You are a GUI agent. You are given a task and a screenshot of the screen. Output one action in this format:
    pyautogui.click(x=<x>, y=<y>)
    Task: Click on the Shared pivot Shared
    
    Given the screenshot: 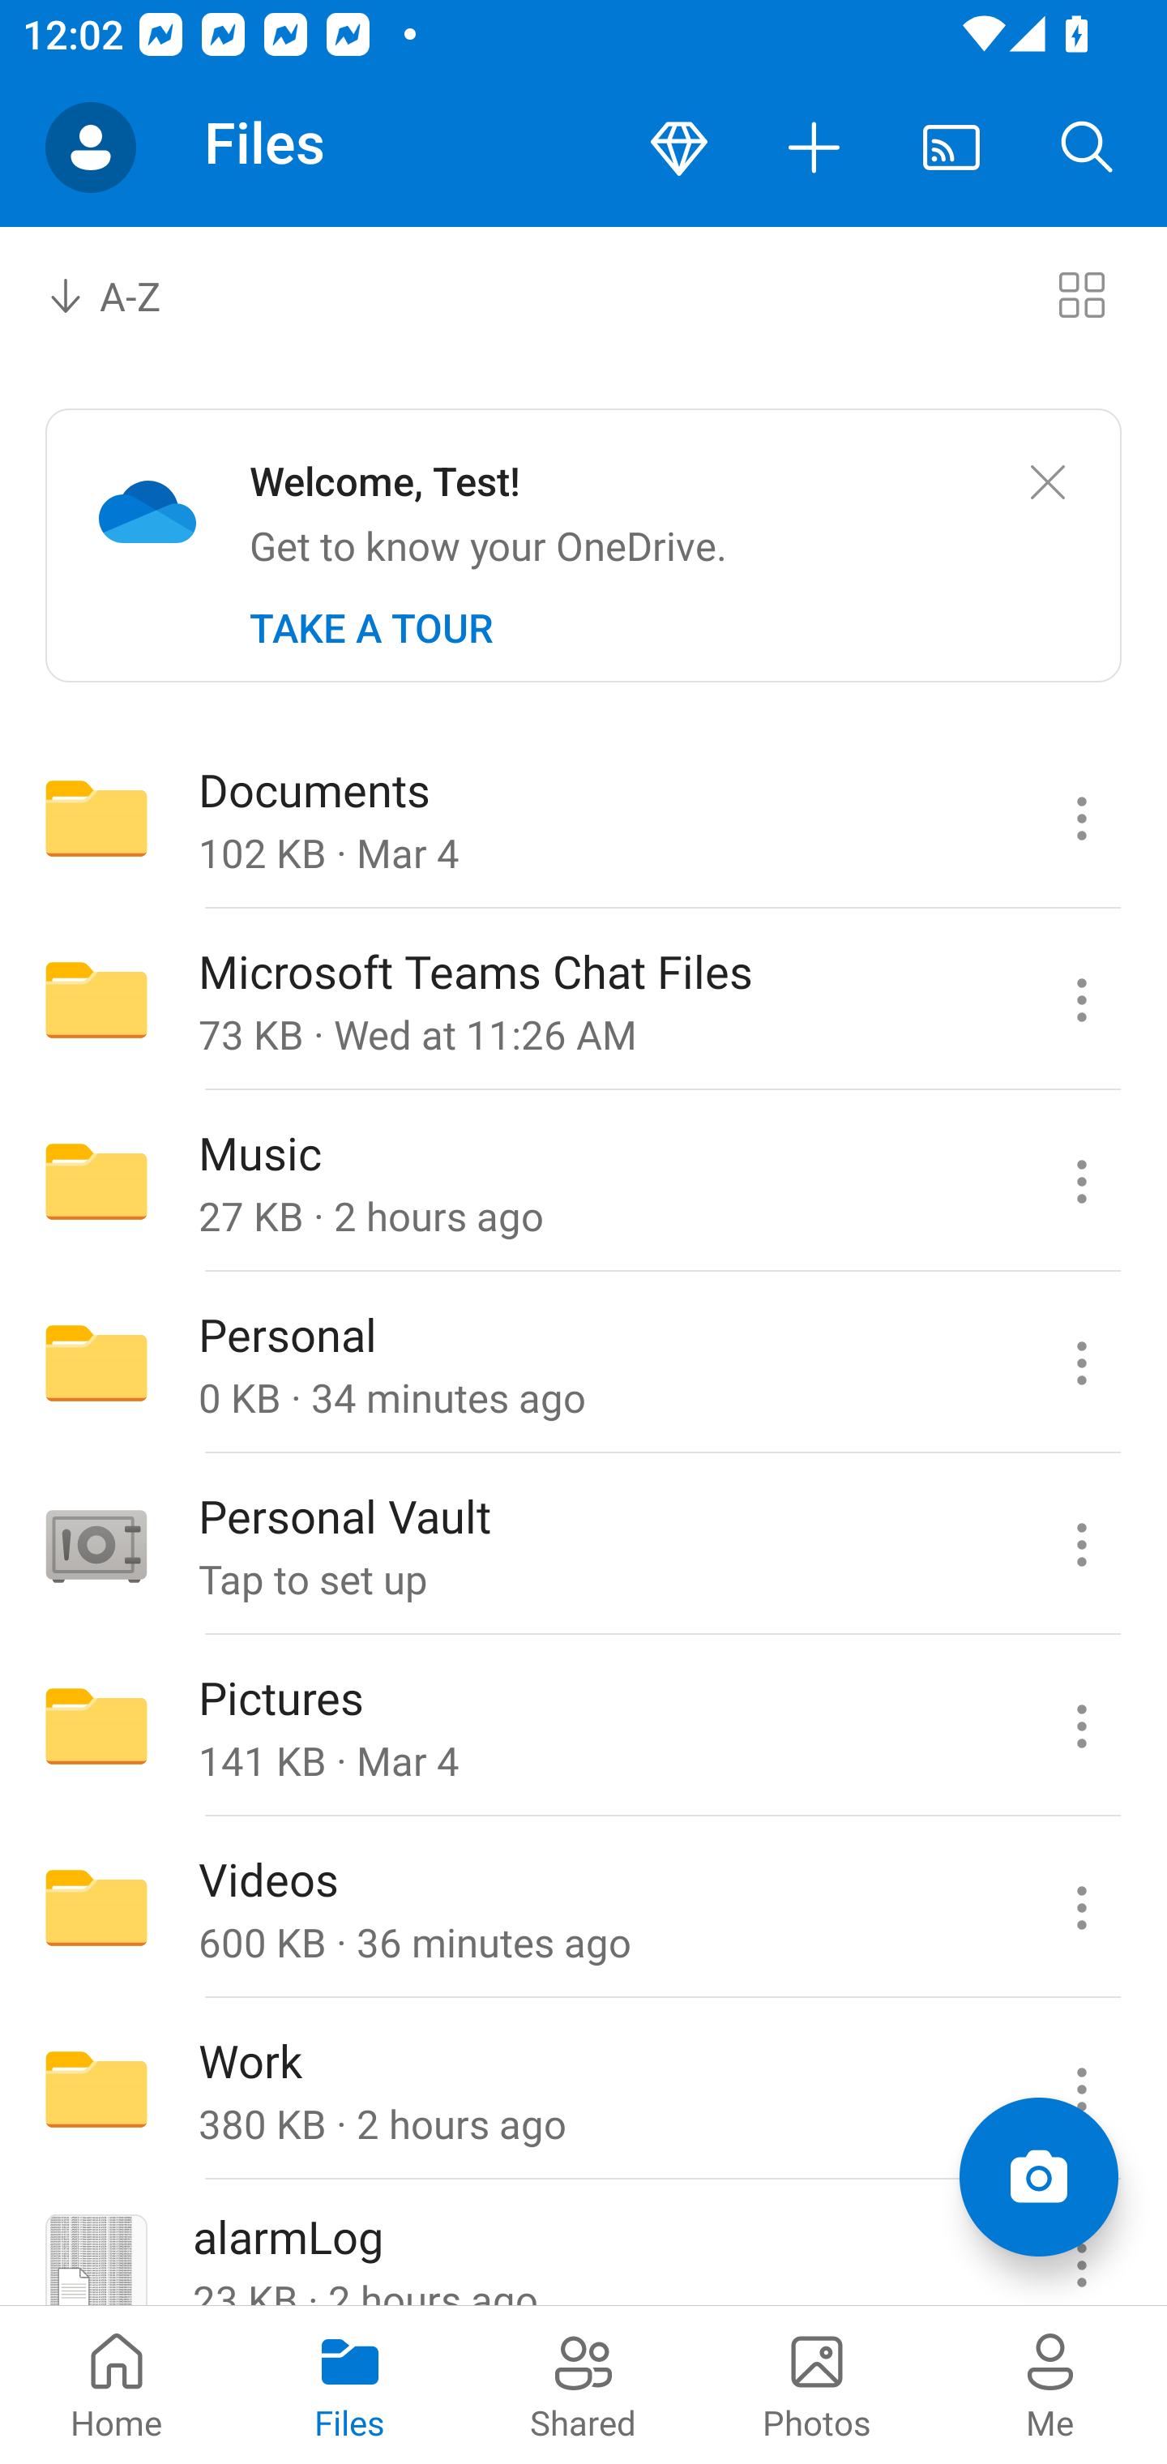 What is the action you would take?
    pyautogui.click(x=583, y=2385)
    